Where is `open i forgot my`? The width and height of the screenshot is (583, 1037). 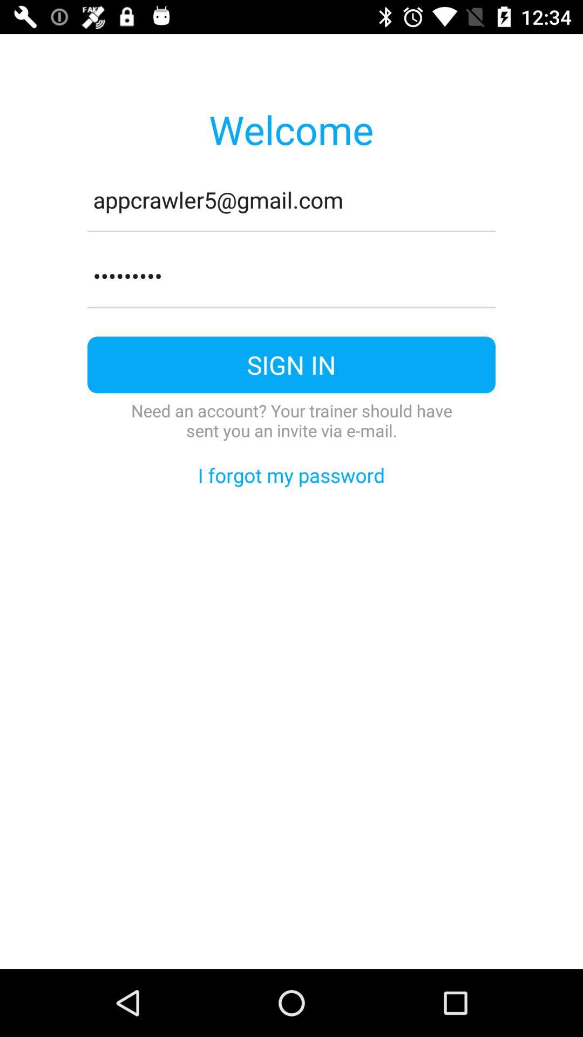 open i forgot my is located at coordinates (291, 475).